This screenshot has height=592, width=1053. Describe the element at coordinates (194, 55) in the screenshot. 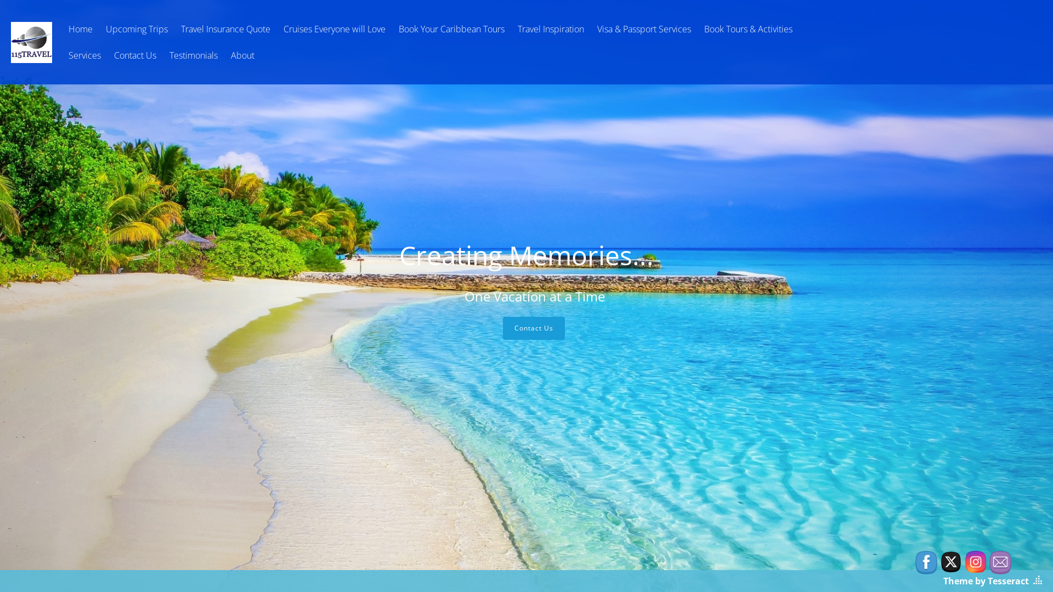

I see `Testimonials` at that location.